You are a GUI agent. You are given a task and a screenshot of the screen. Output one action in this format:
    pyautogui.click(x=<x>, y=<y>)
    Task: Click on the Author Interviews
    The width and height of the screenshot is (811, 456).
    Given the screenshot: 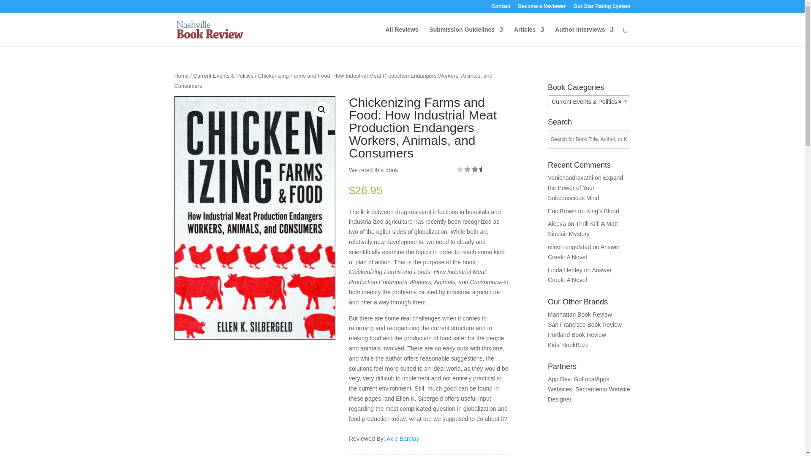 What is the action you would take?
    pyautogui.click(x=584, y=36)
    